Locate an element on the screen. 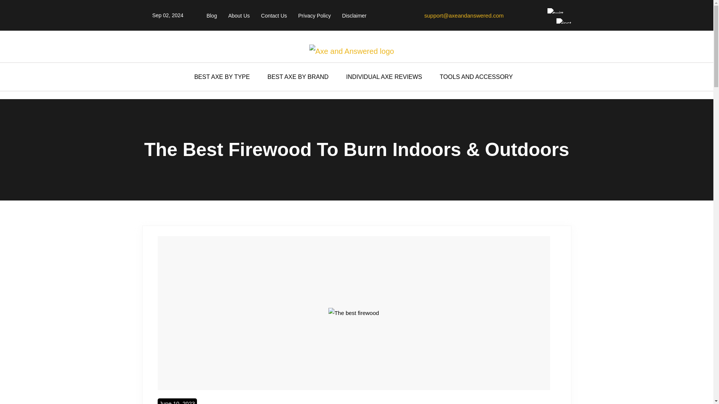  Privacy Policy is located at coordinates (315, 15).